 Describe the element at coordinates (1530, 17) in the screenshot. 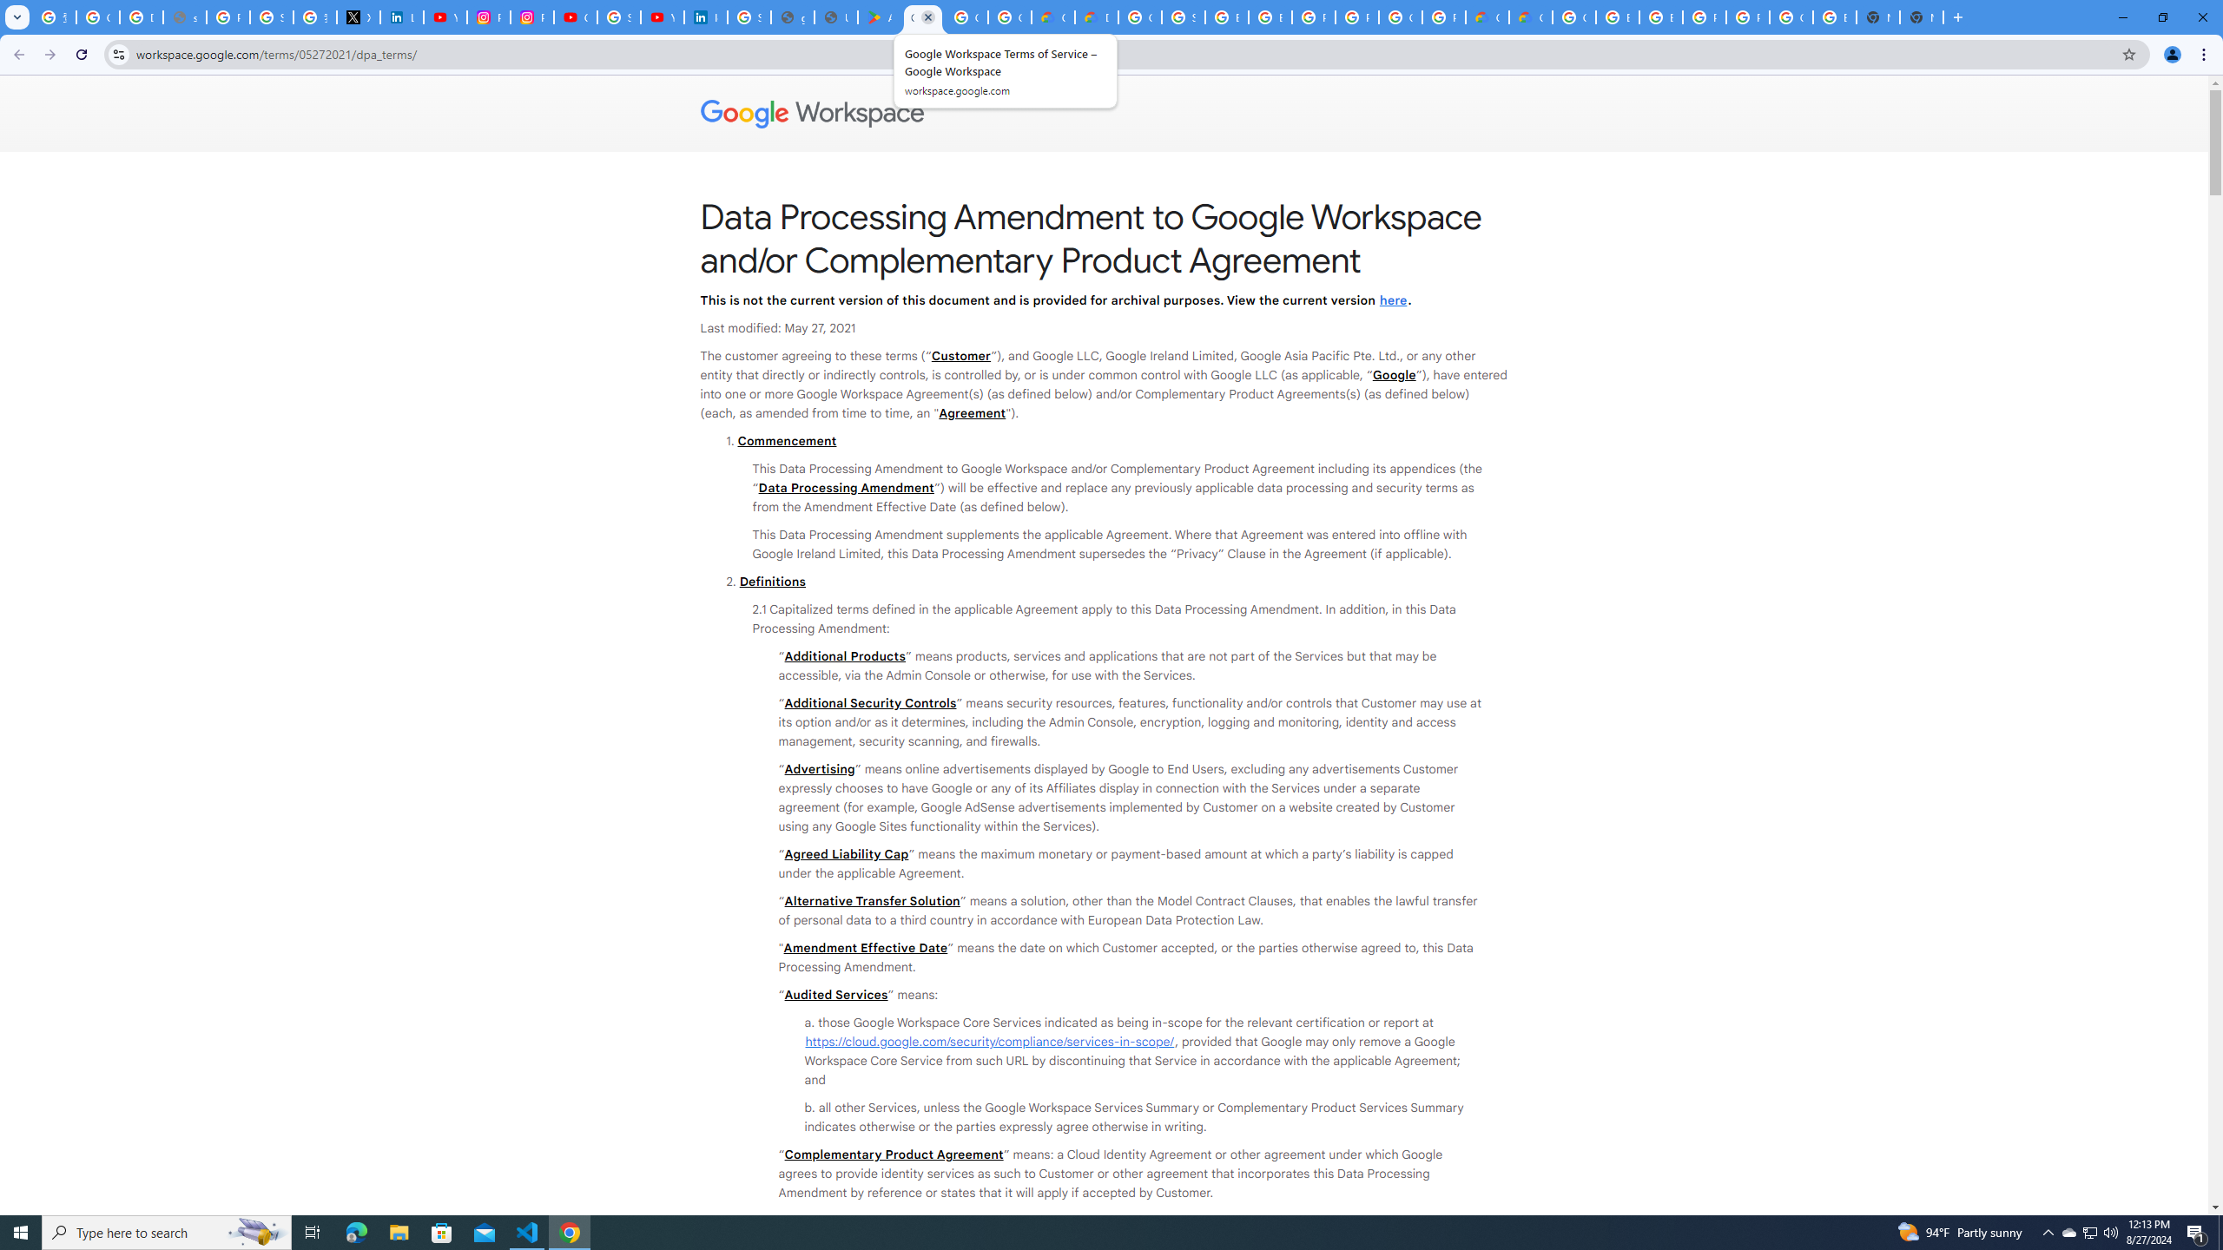

I see `Google Cloud Estimate Summary` at that location.